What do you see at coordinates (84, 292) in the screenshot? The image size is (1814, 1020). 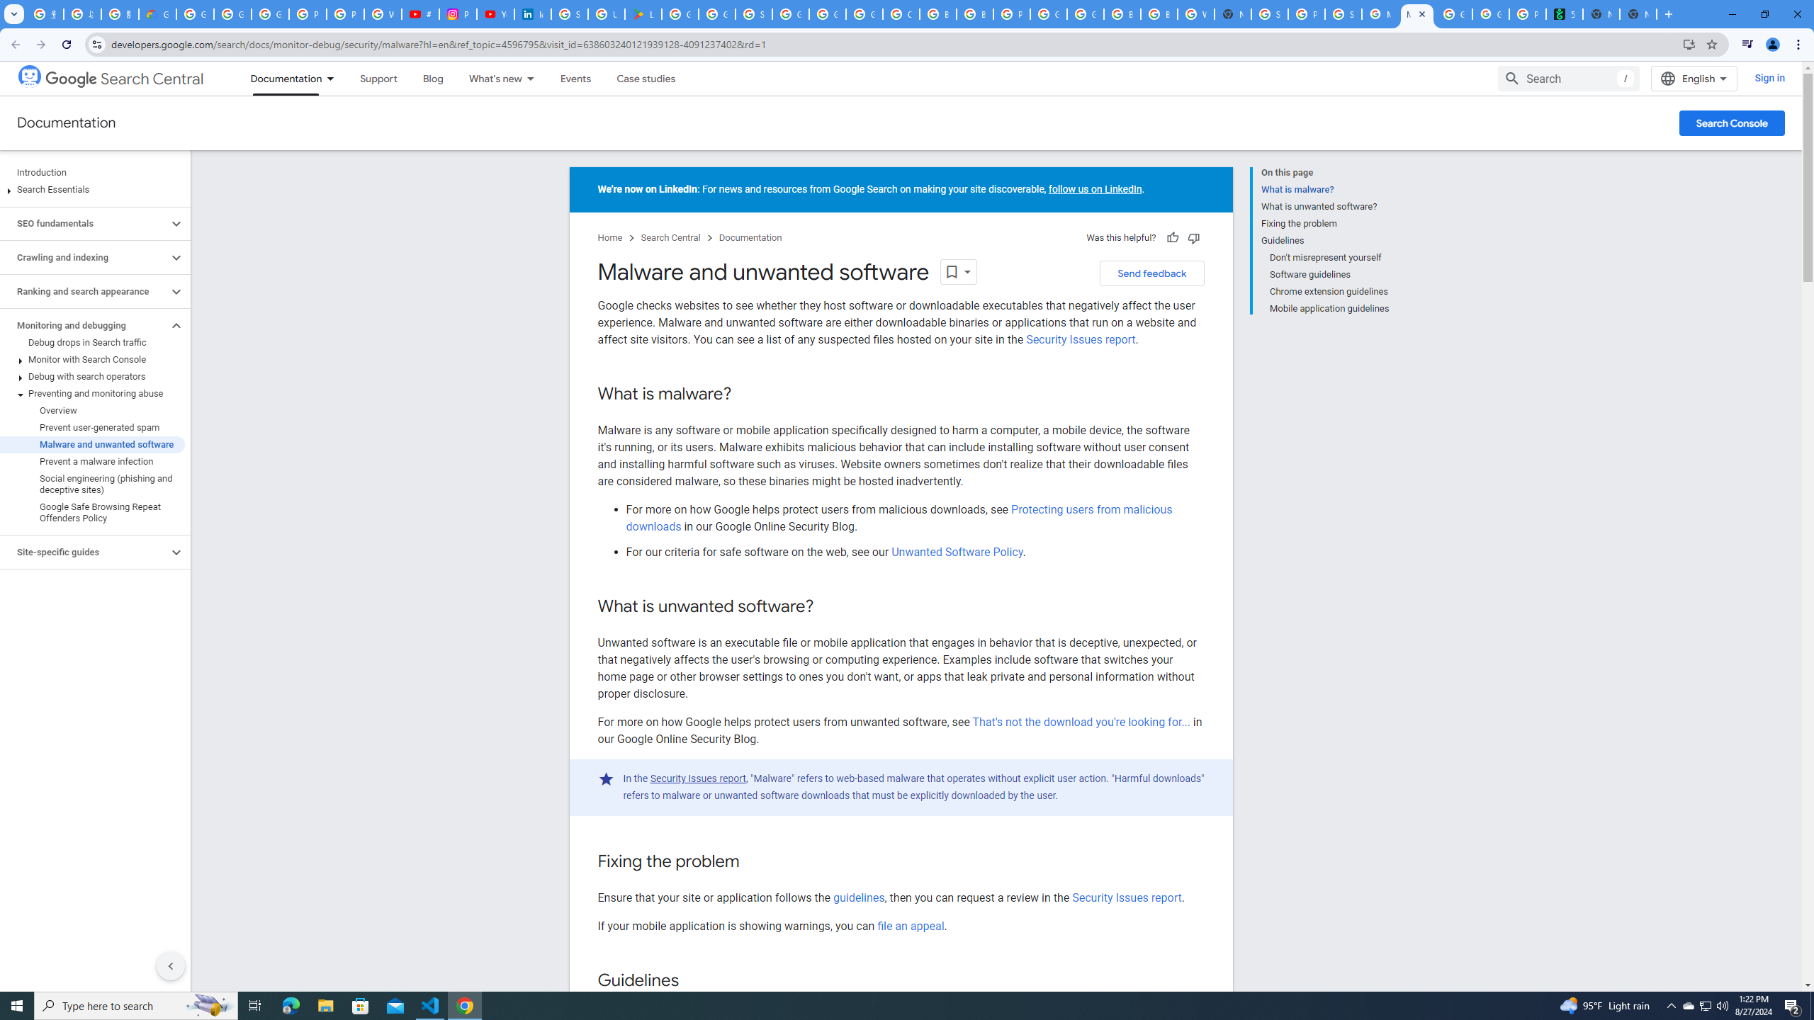 I see `Ranking and search appearance` at bounding box center [84, 292].